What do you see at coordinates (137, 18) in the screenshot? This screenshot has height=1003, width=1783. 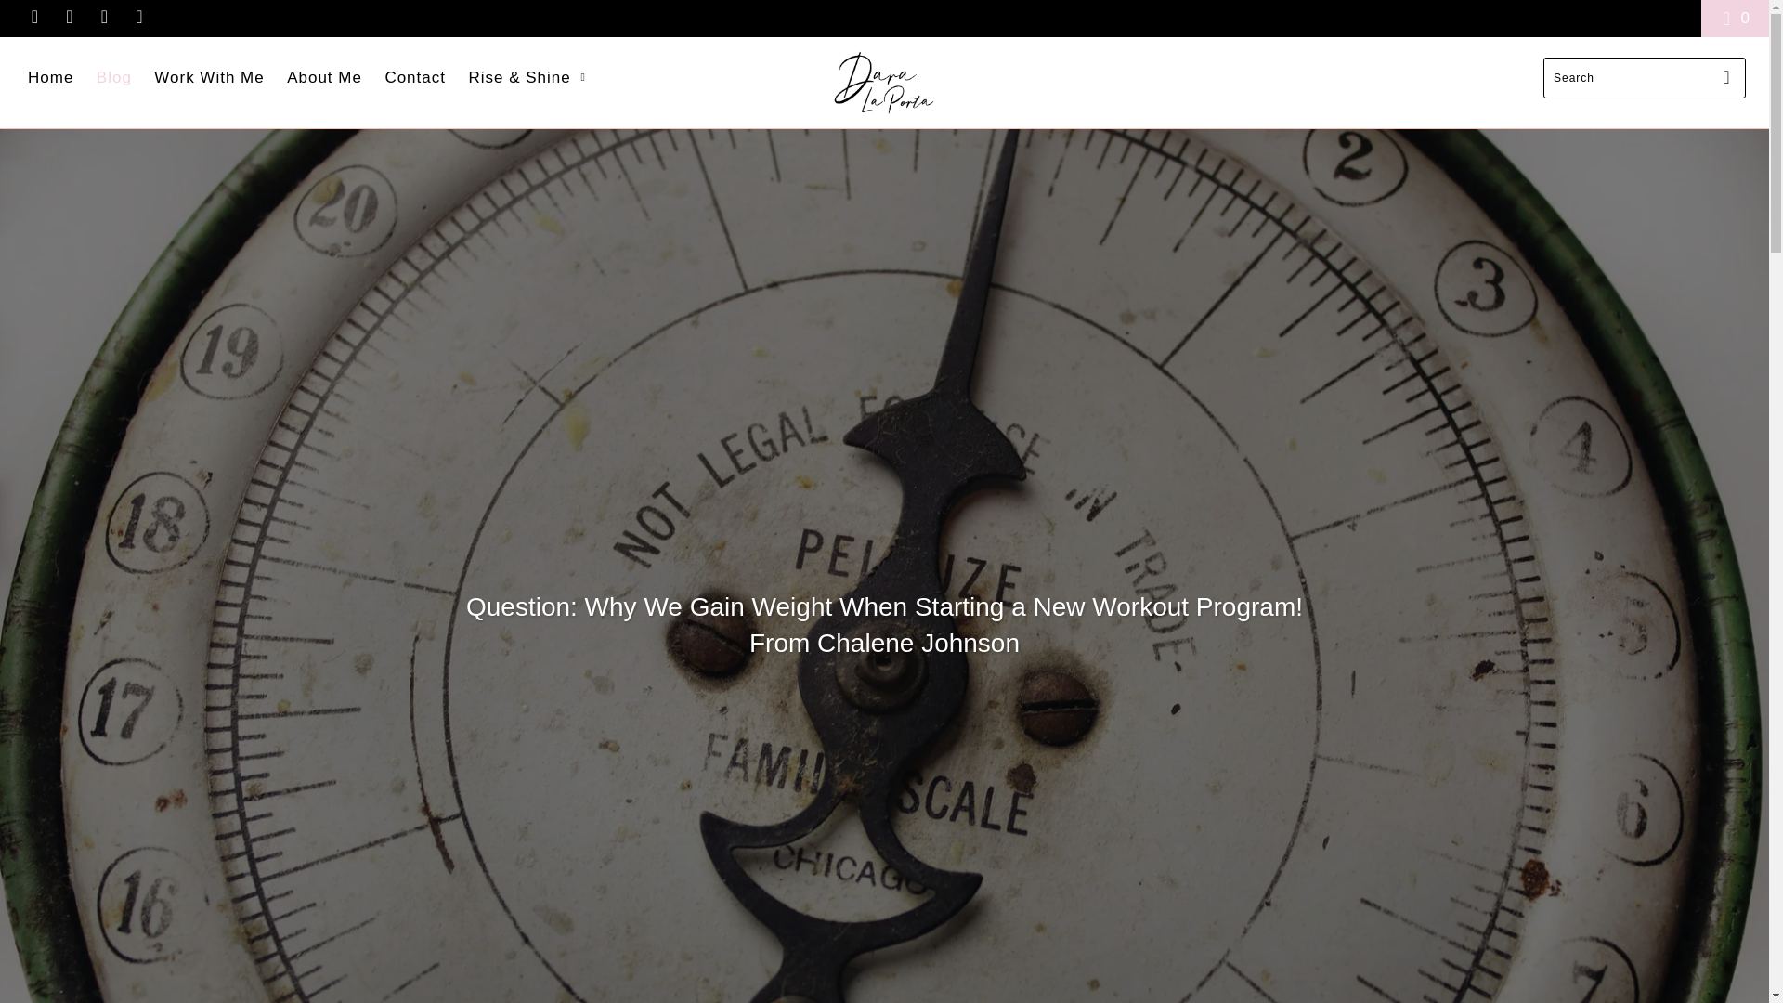 I see `Email fit2shine` at bounding box center [137, 18].